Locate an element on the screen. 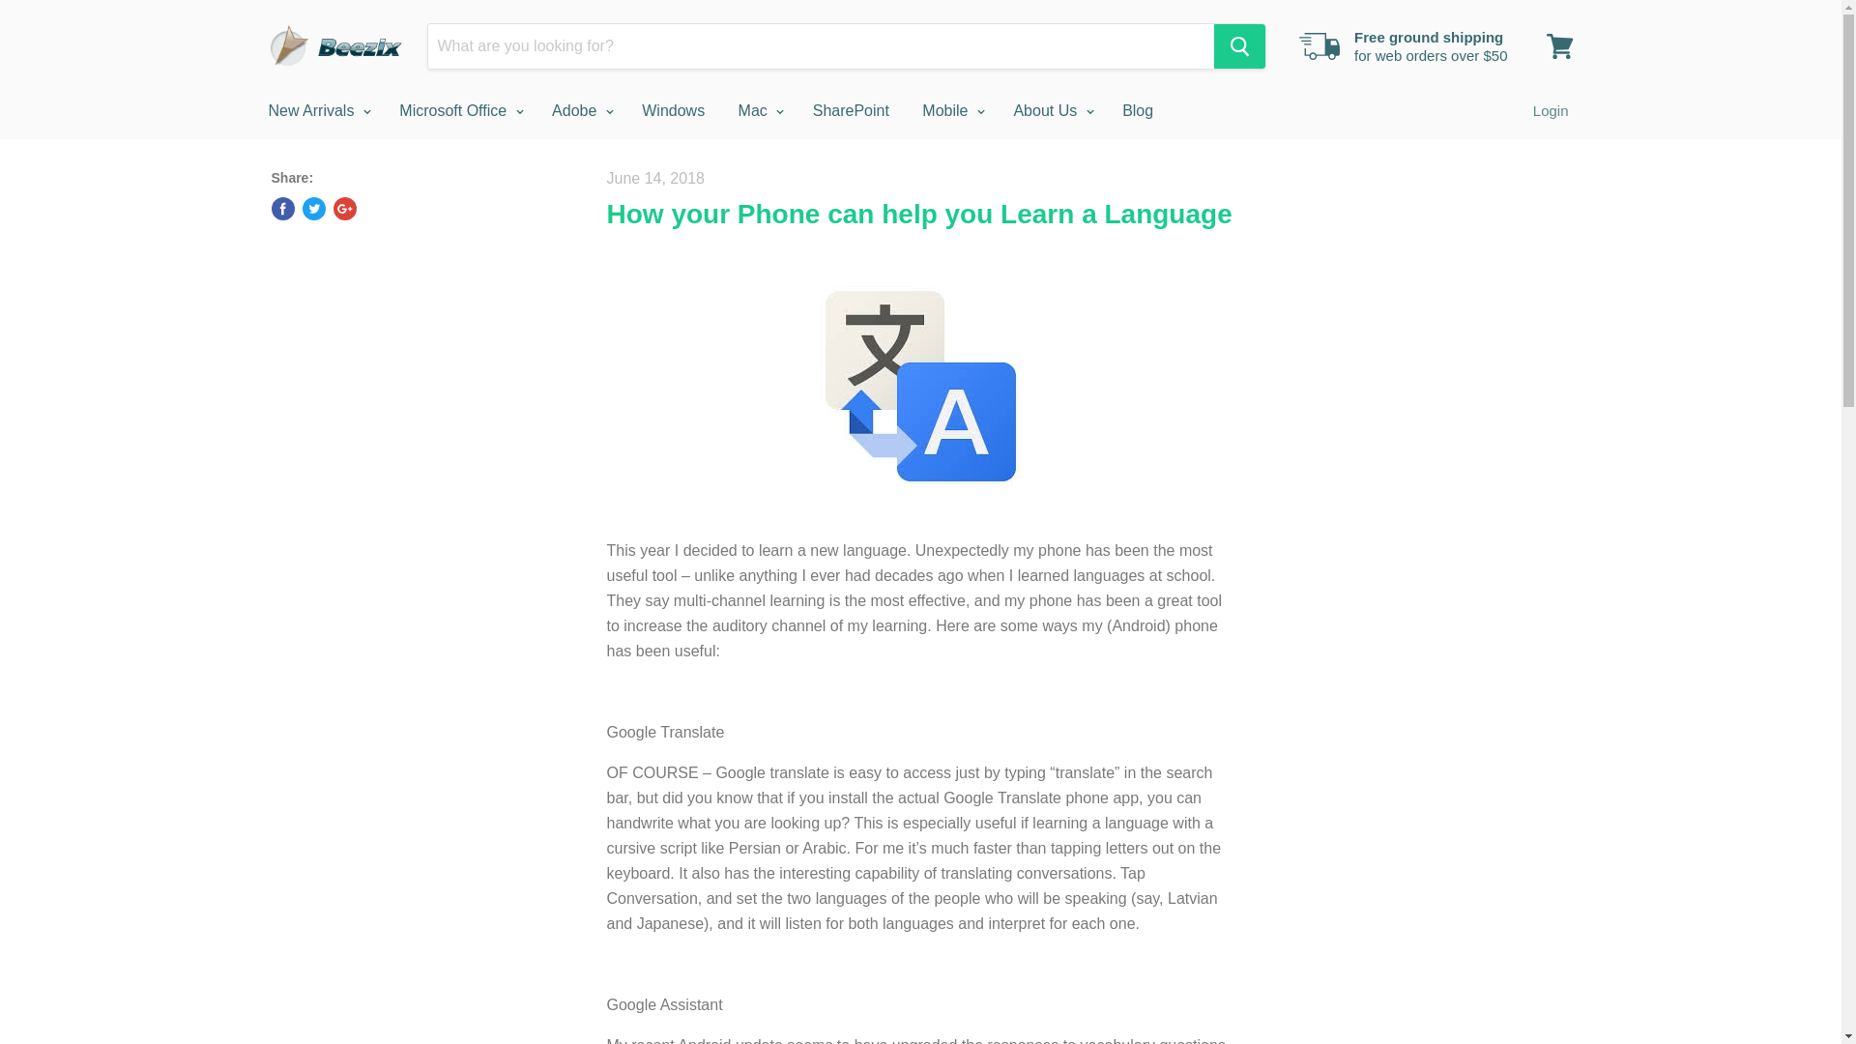 This screenshot has height=1044, width=1856. Microsoft Office is located at coordinates (458, 110).